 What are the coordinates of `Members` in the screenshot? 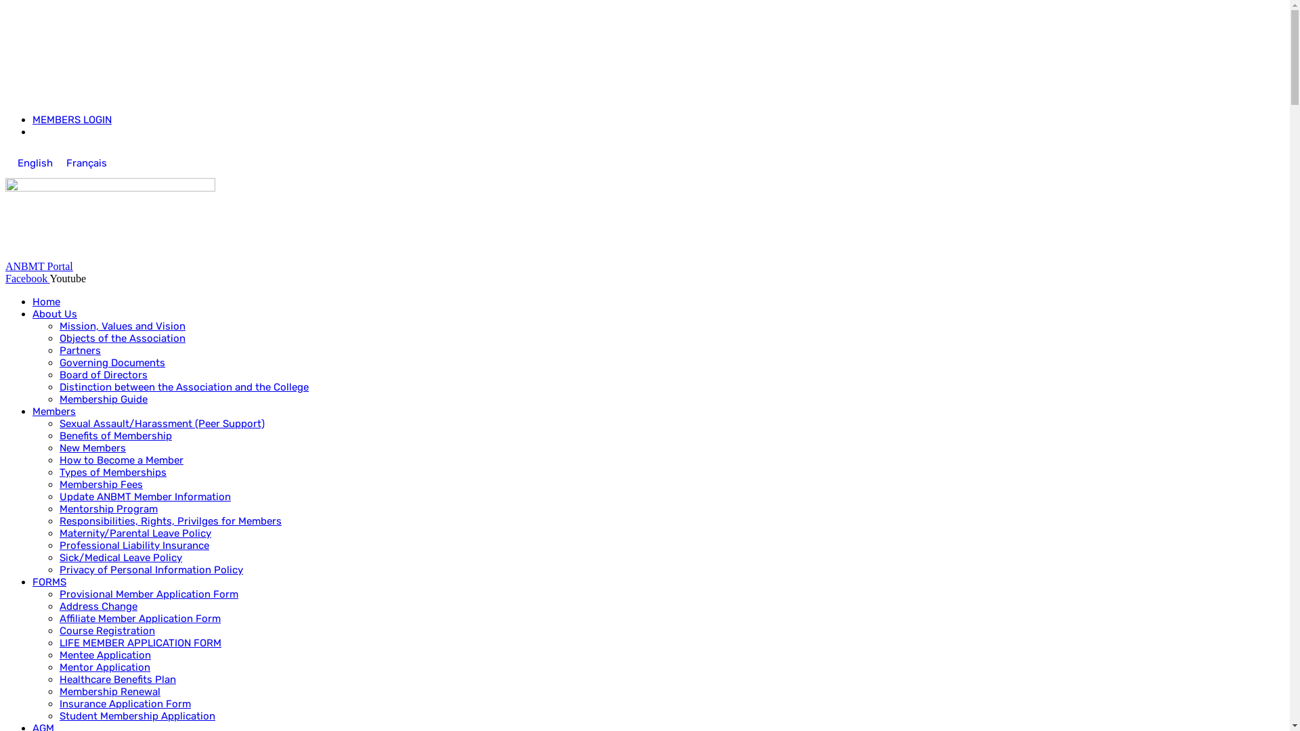 It's located at (54, 412).